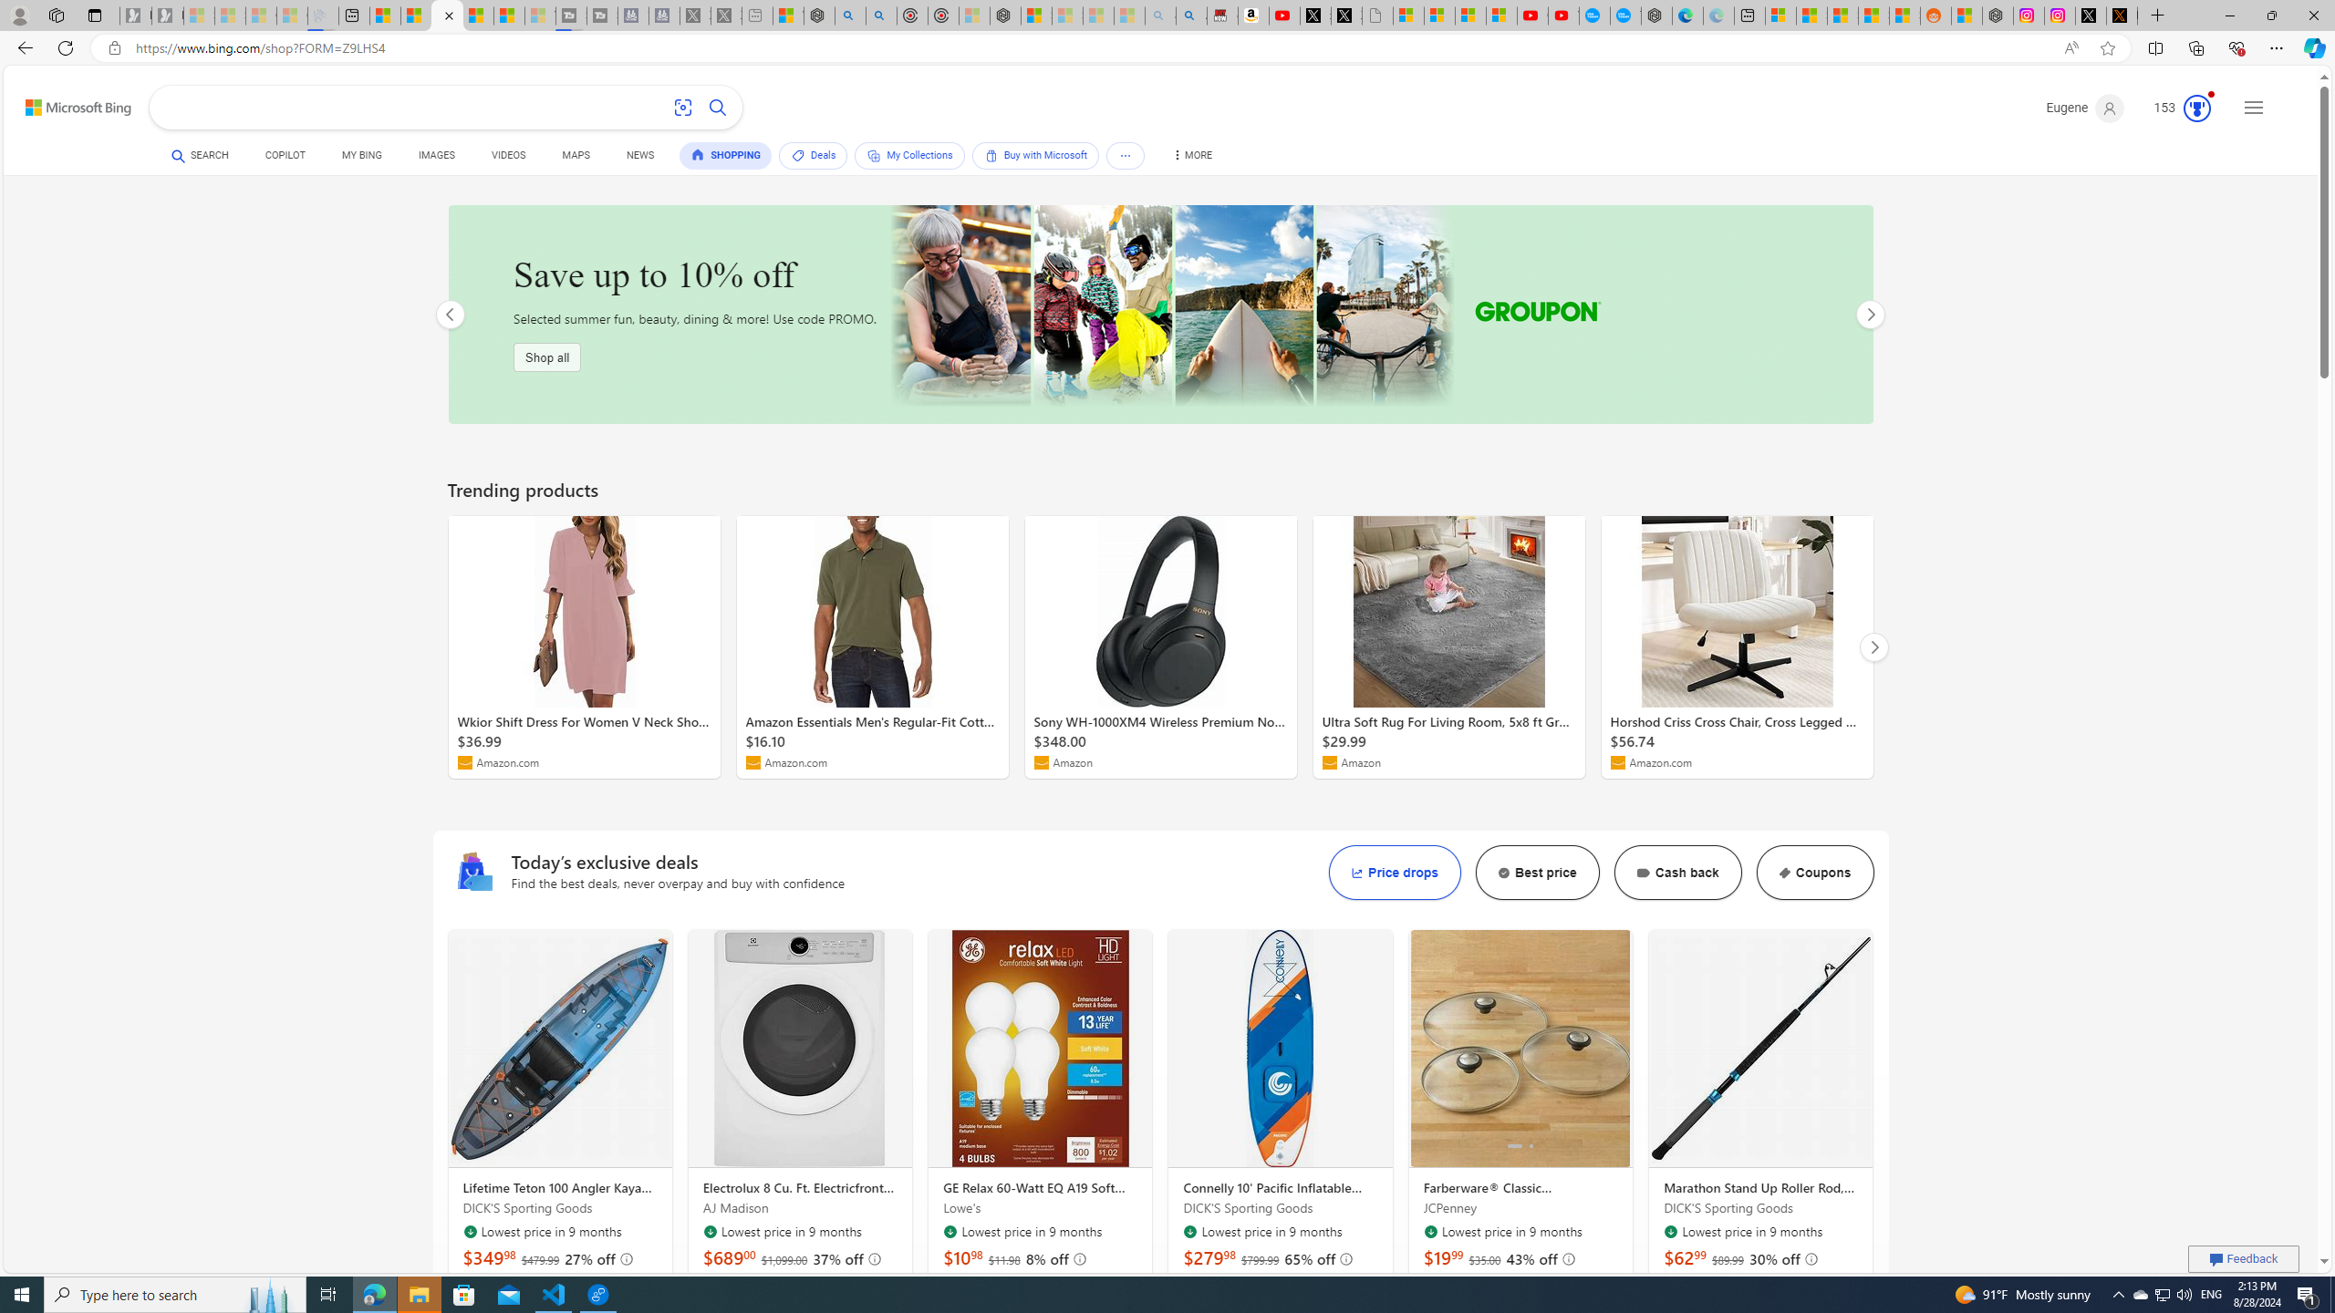 Image resolution: width=2335 pixels, height=1313 pixels. Describe the element at coordinates (908, 155) in the screenshot. I see `My Collections` at that location.